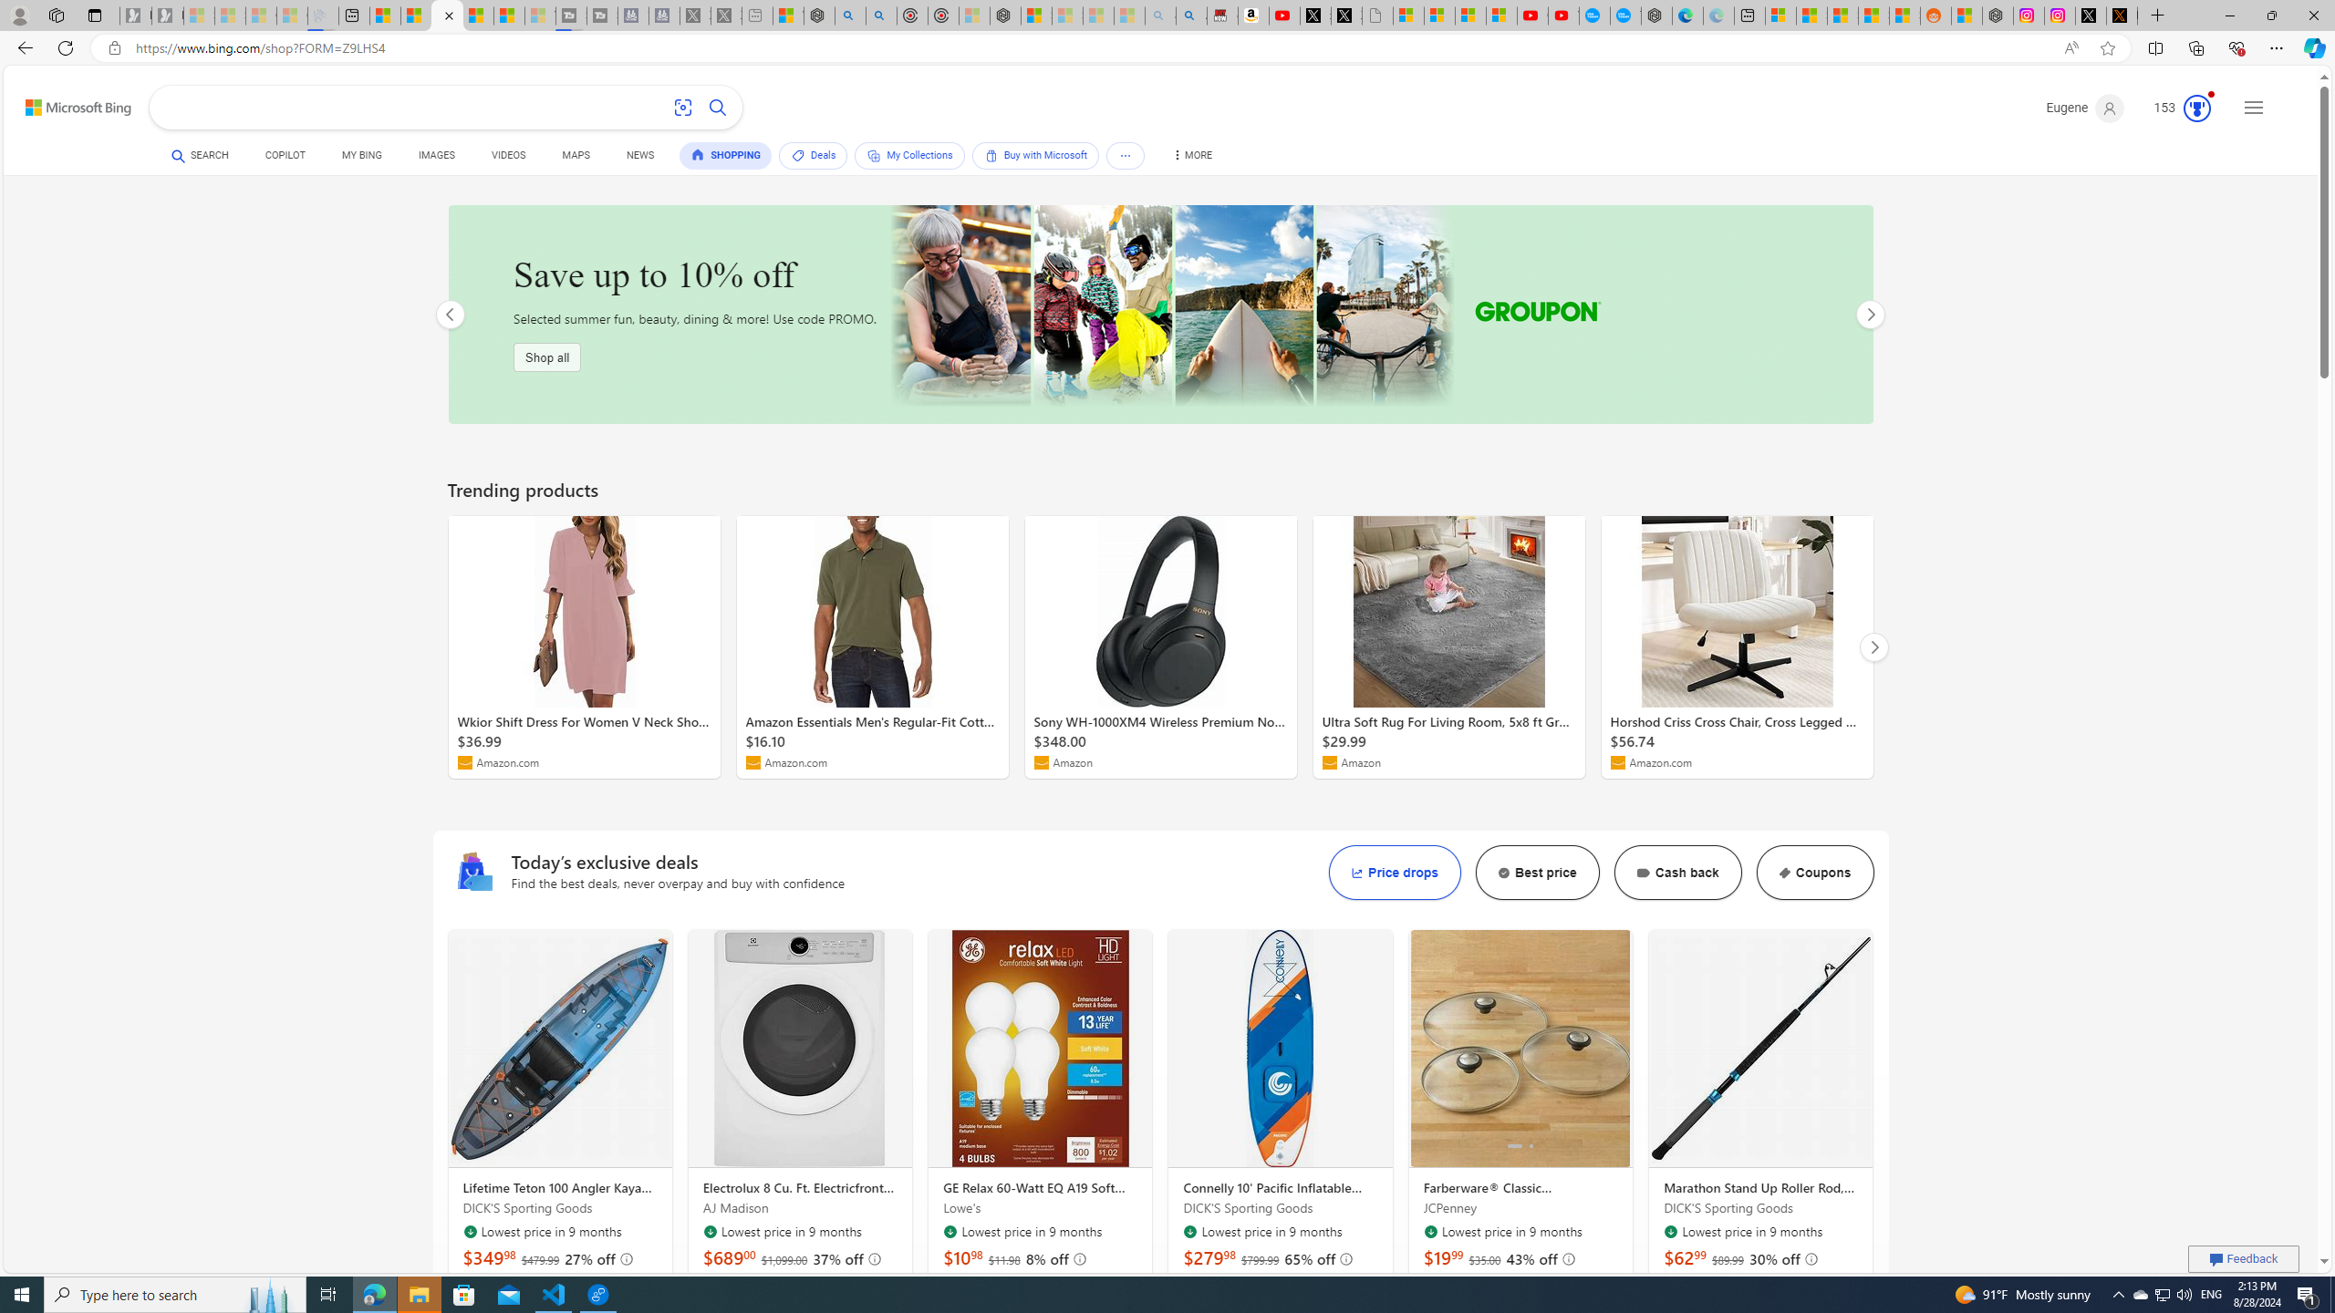 Image resolution: width=2335 pixels, height=1313 pixels. Describe the element at coordinates (908, 155) in the screenshot. I see `My Collections` at that location.